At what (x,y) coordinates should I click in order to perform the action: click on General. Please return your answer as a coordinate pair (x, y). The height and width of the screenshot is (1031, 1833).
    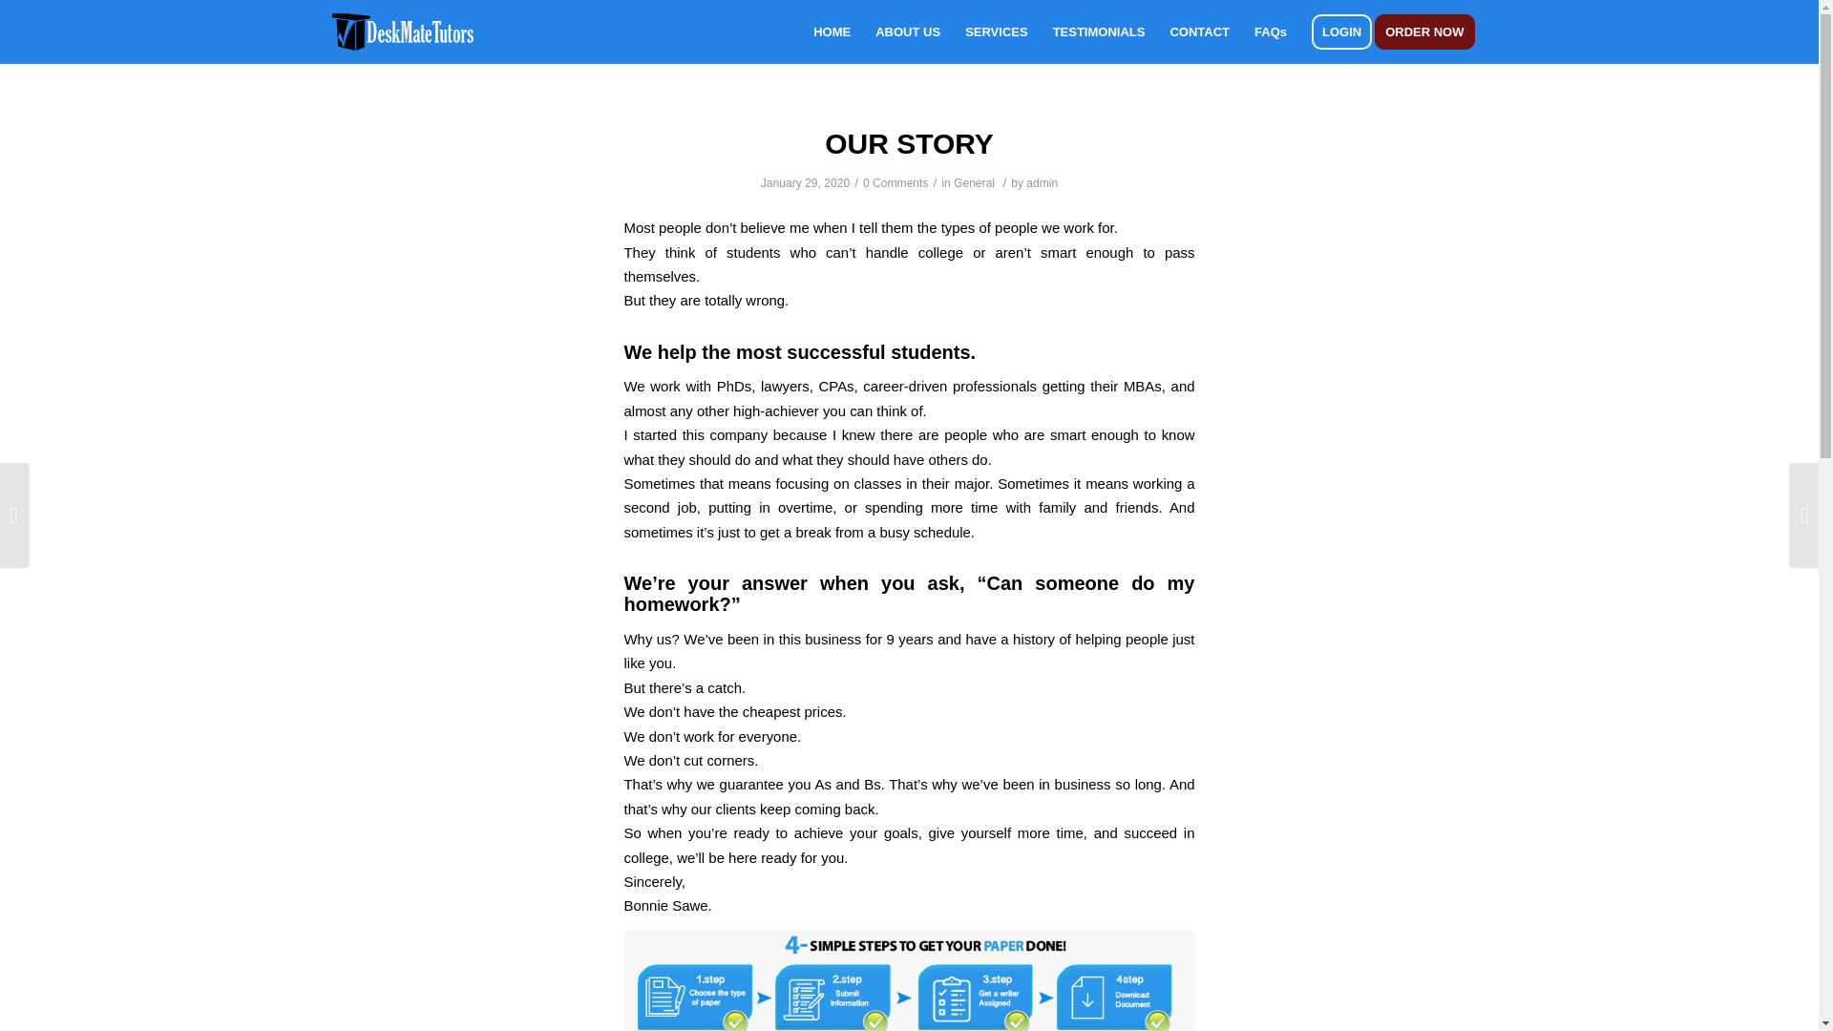
    Looking at the image, I should click on (974, 182).